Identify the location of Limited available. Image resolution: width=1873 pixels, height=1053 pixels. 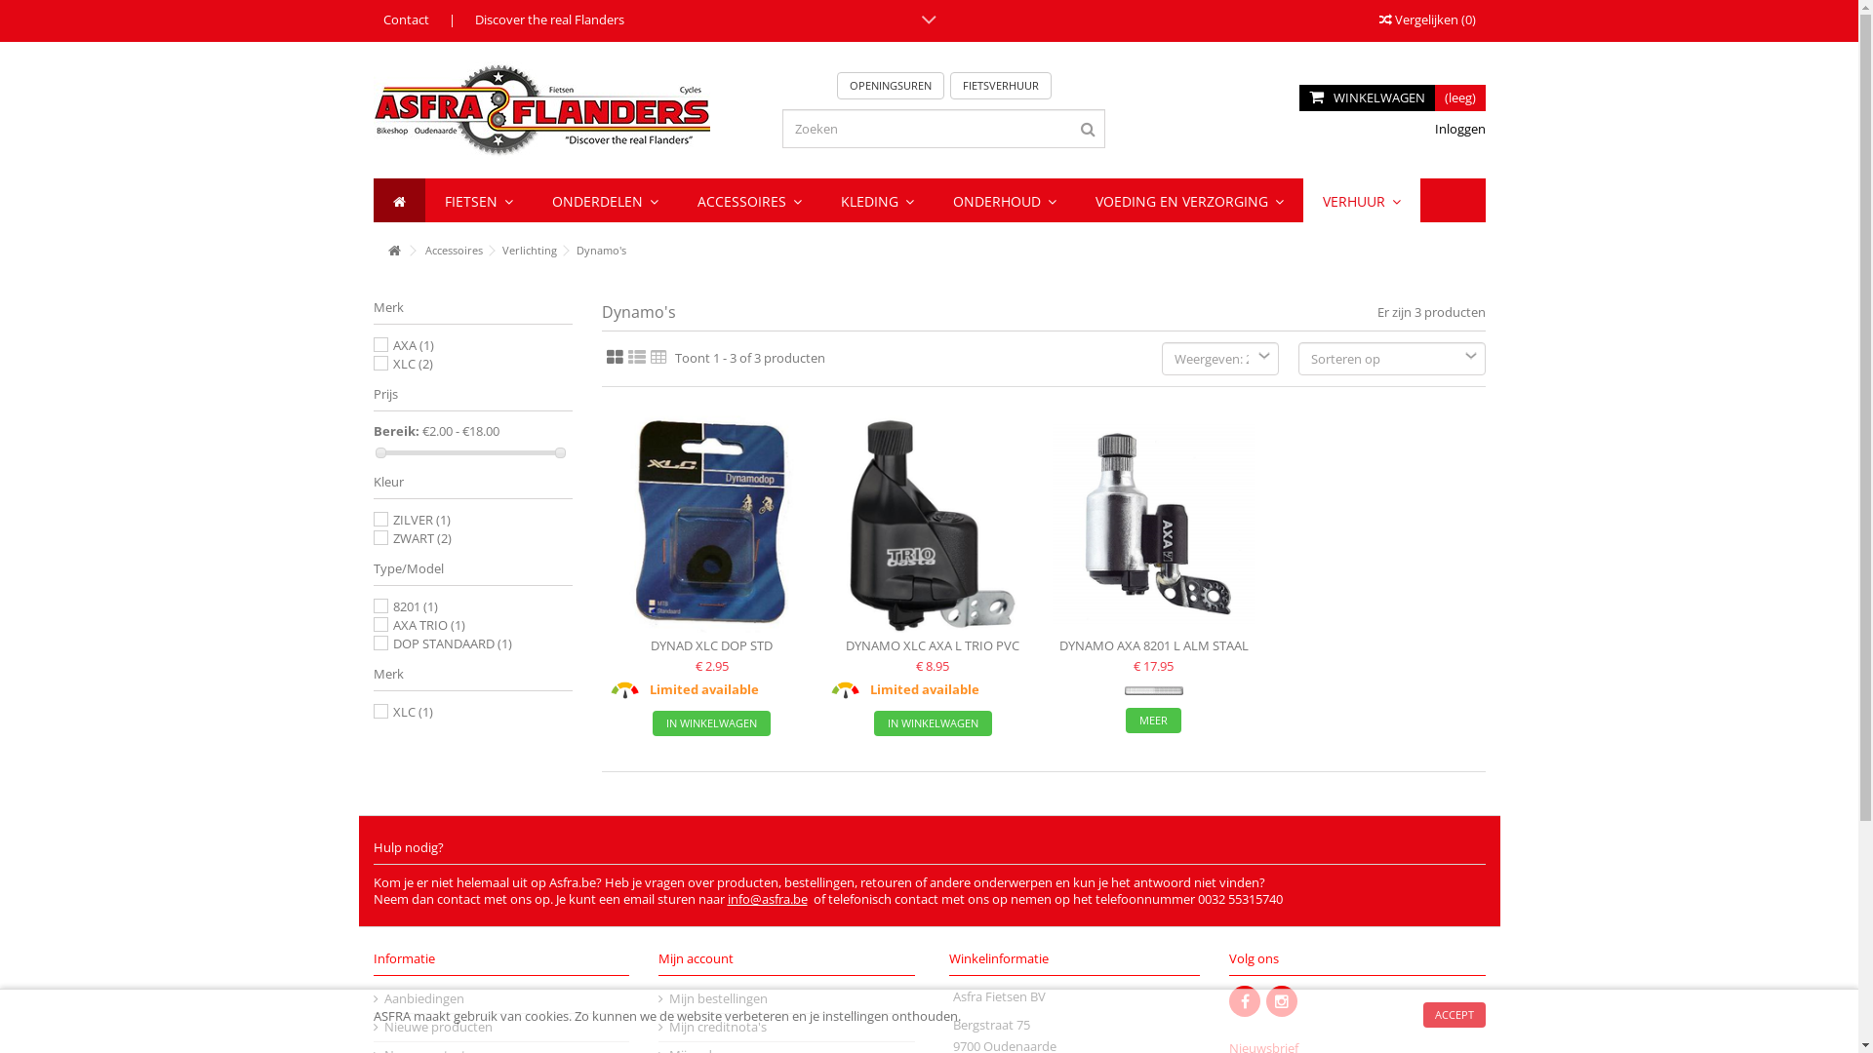
(846, 690).